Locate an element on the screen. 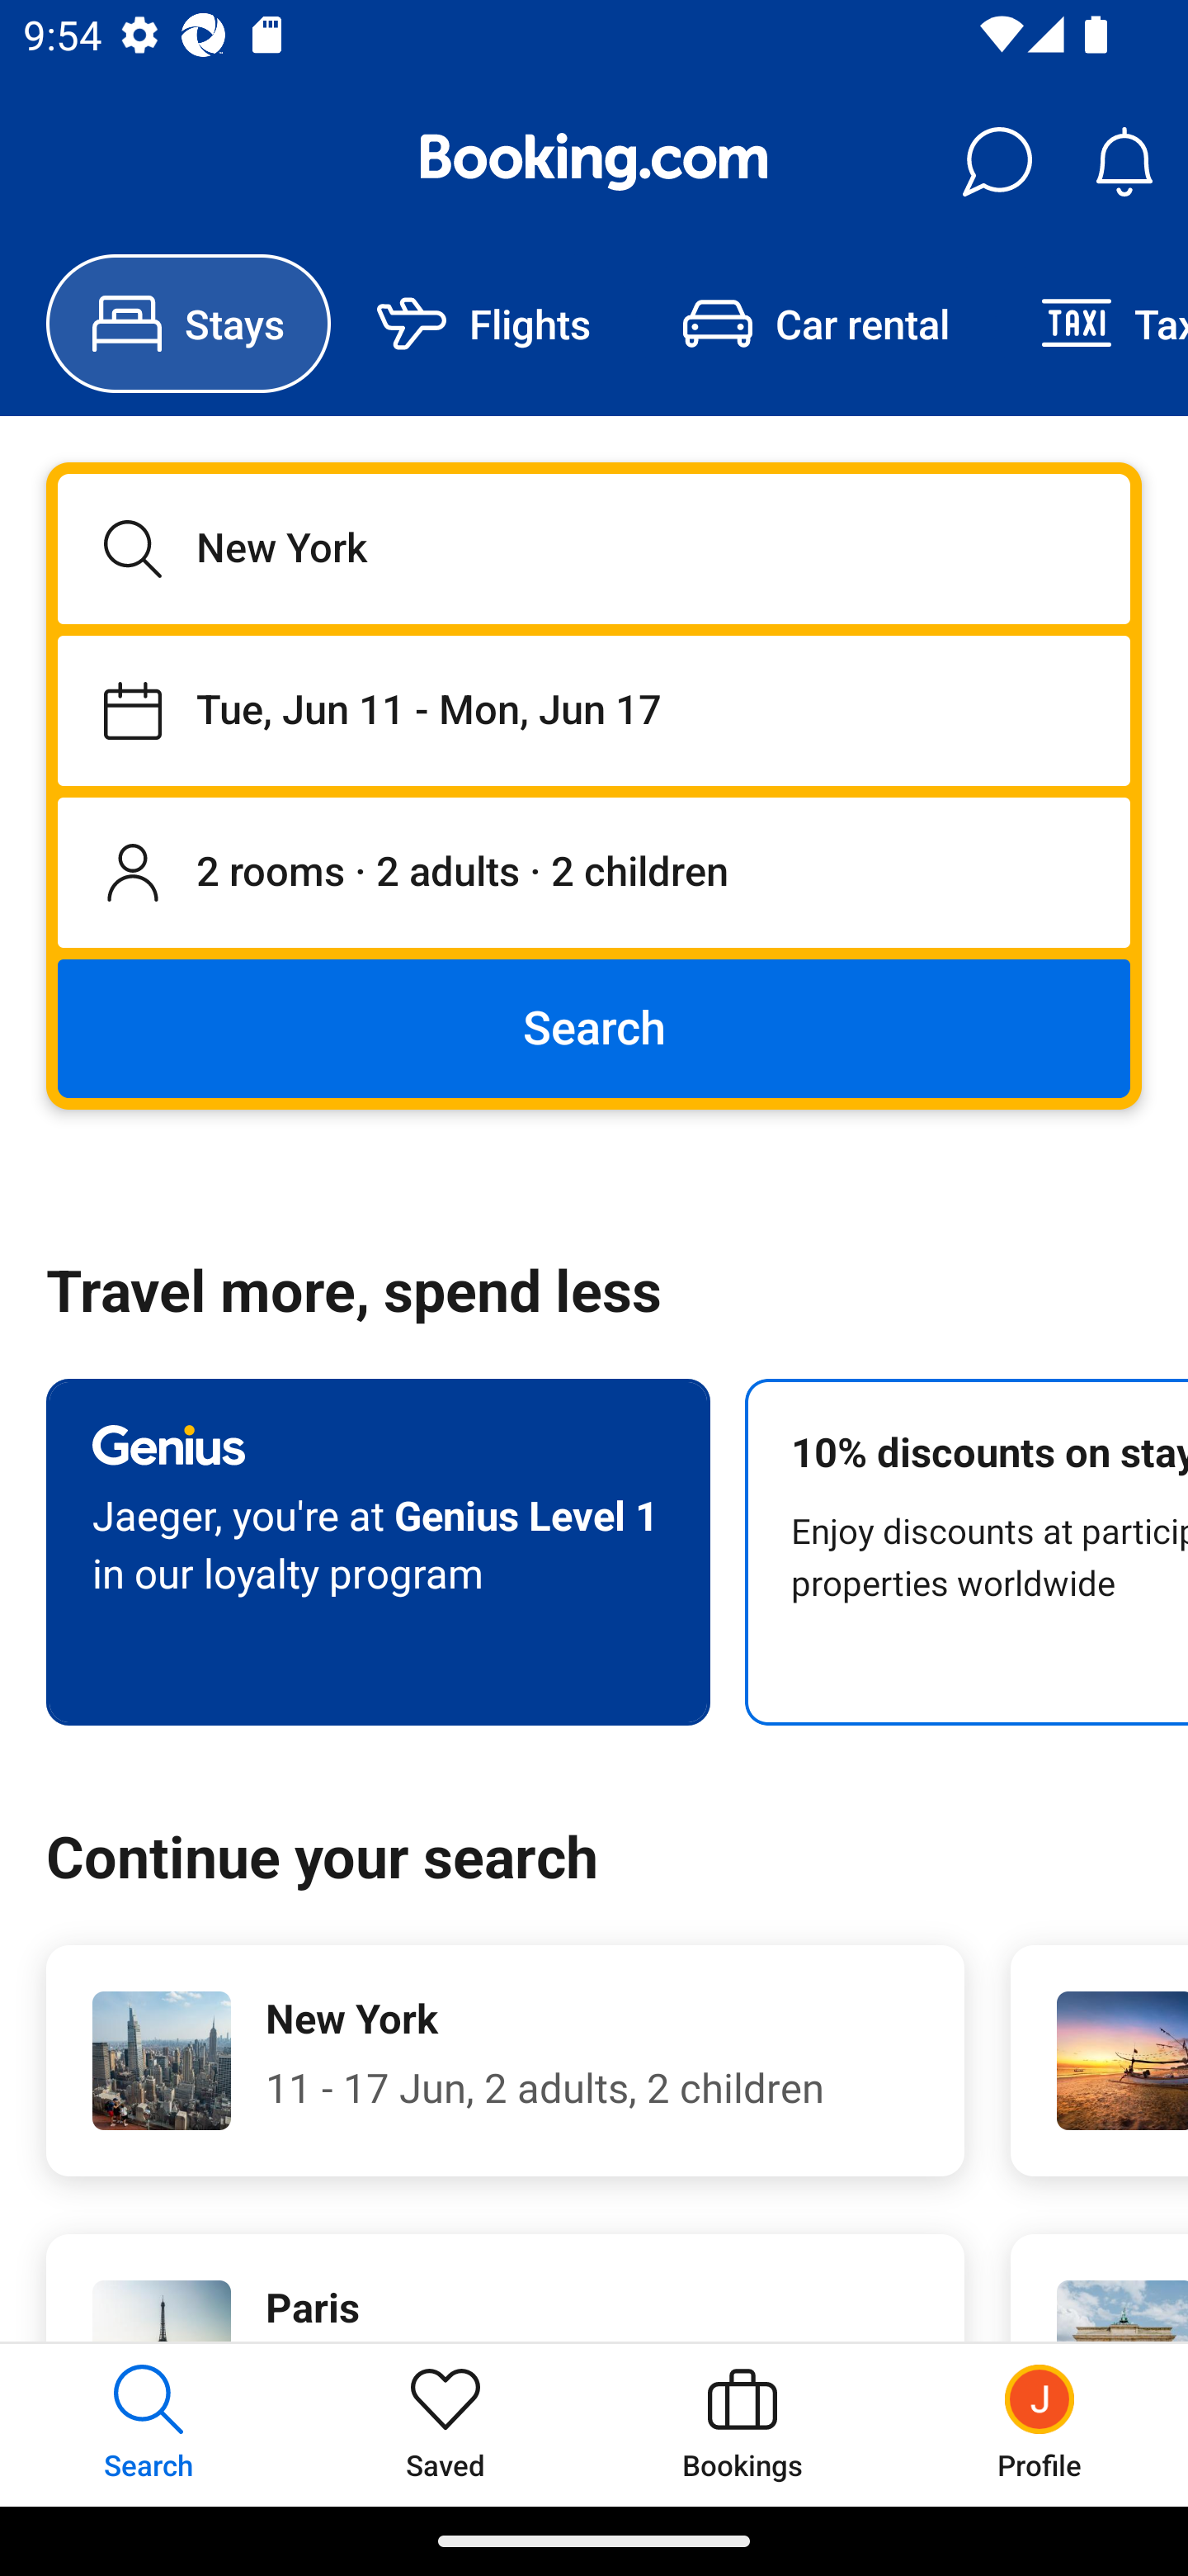 This screenshot has height=2576, width=1188. Flights is located at coordinates (483, 324).